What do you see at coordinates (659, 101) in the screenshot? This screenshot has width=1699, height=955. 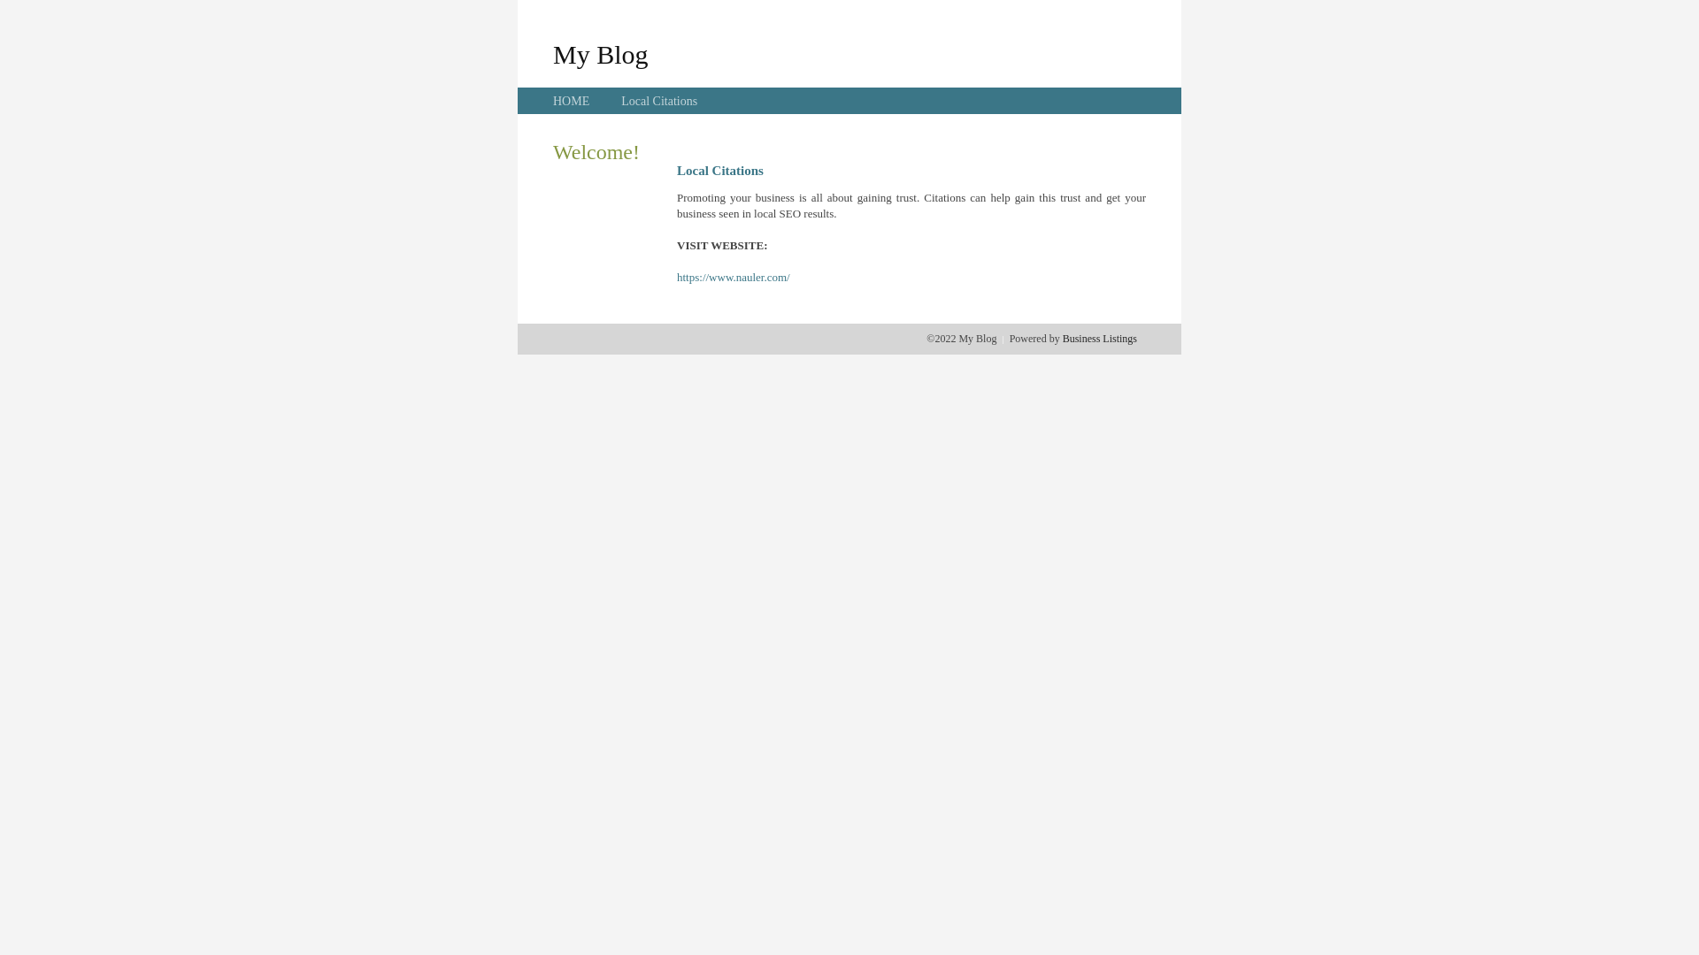 I see `Local Citations` at bounding box center [659, 101].